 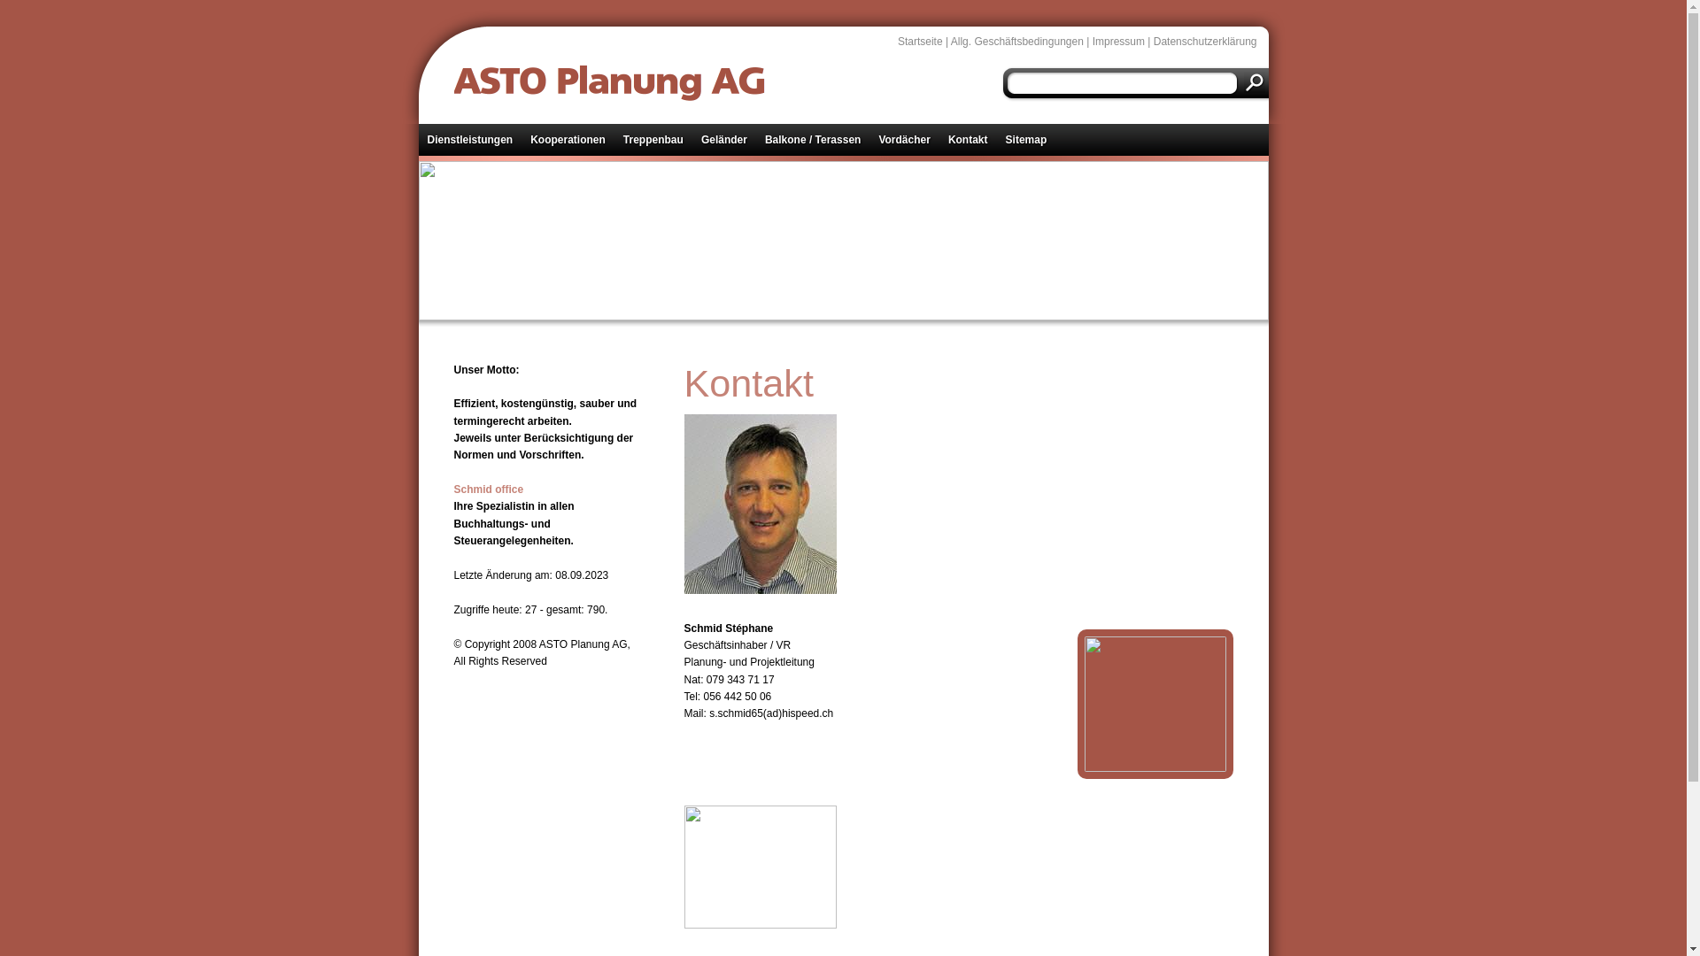 What do you see at coordinates (1027, 140) in the screenshot?
I see `Sitemap` at bounding box center [1027, 140].